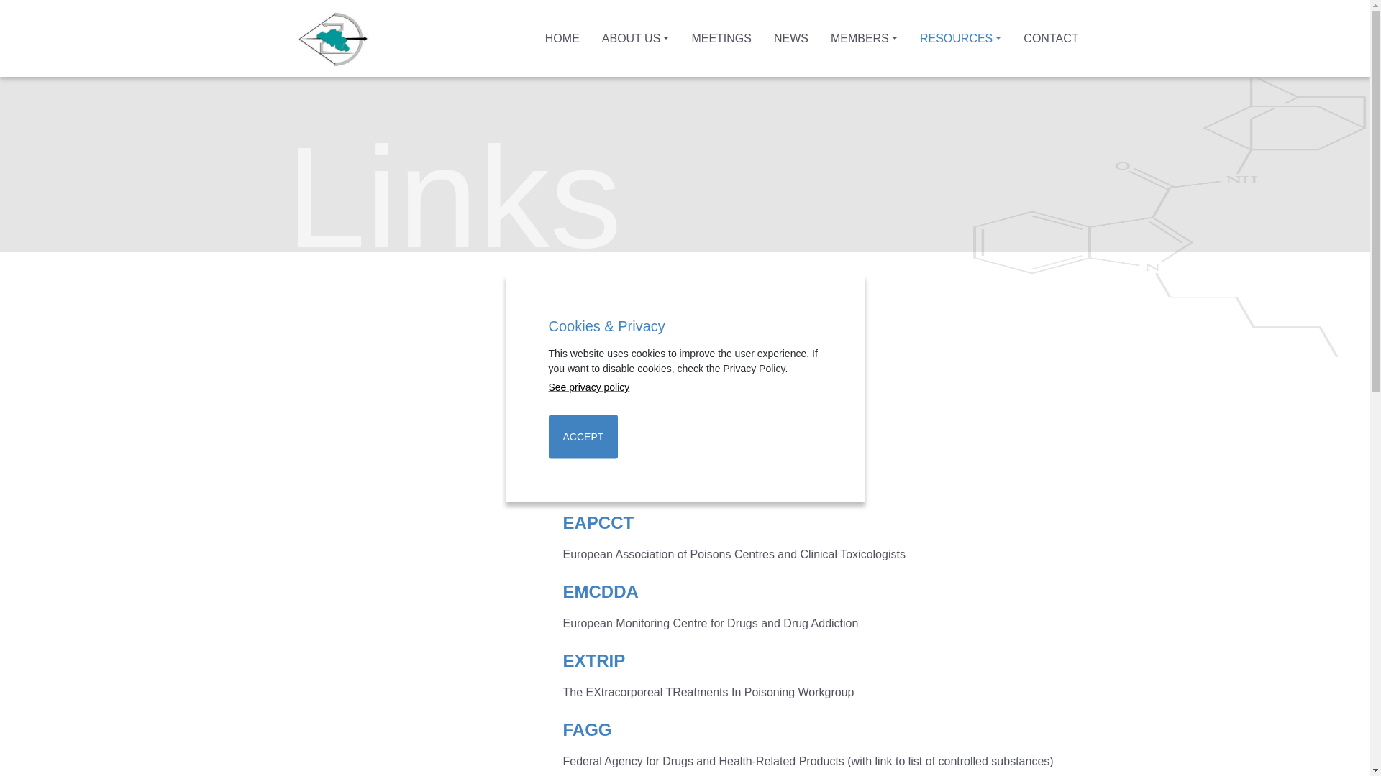 This screenshot has height=776, width=1381. What do you see at coordinates (791, 39) in the screenshot?
I see `NEWS` at bounding box center [791, 39].